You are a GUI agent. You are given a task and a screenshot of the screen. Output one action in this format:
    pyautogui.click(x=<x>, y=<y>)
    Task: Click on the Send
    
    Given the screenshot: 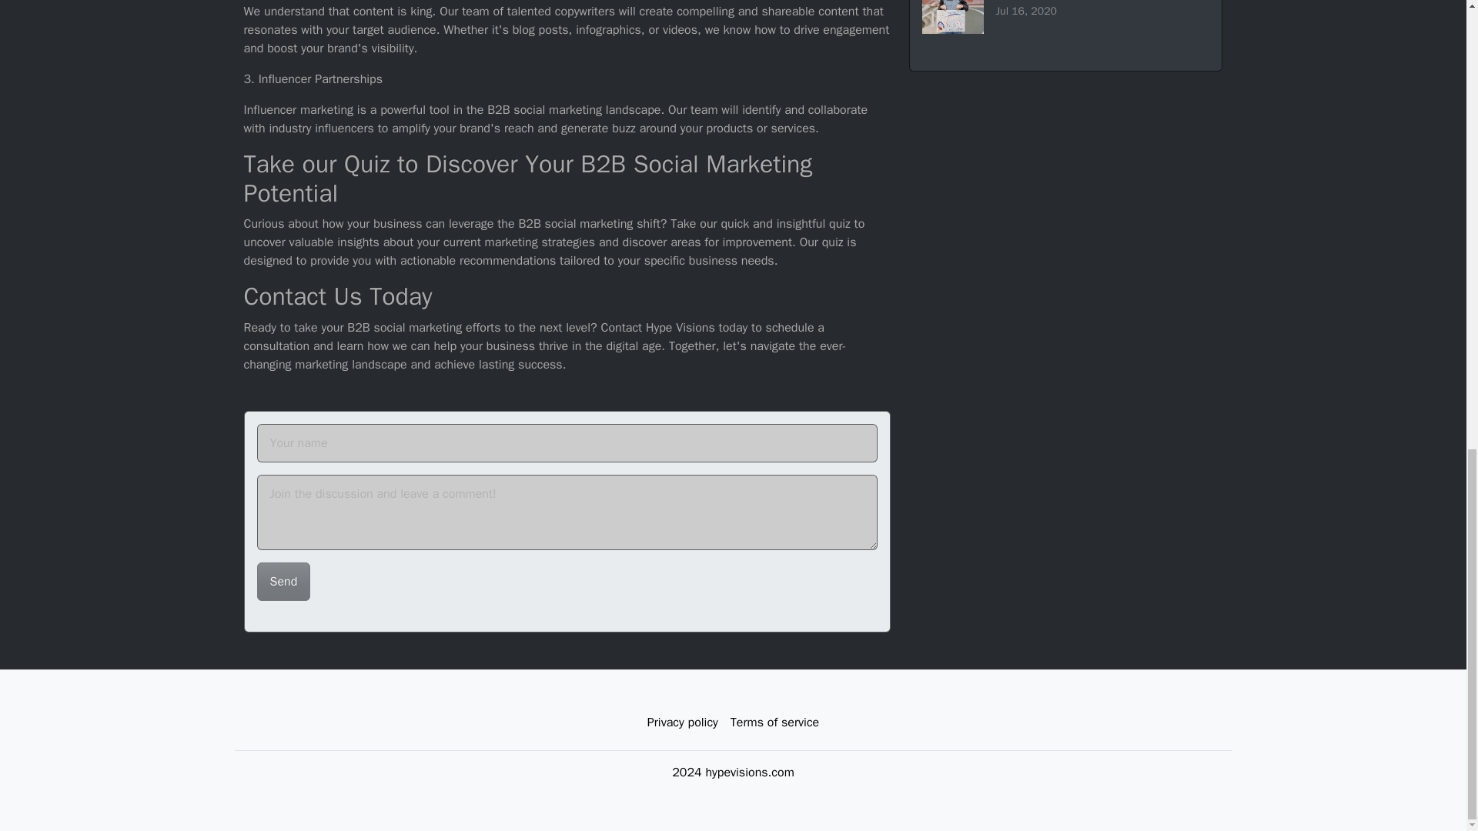 What is the action you would take?
    pyautogui.click(x=283, y=582)
    